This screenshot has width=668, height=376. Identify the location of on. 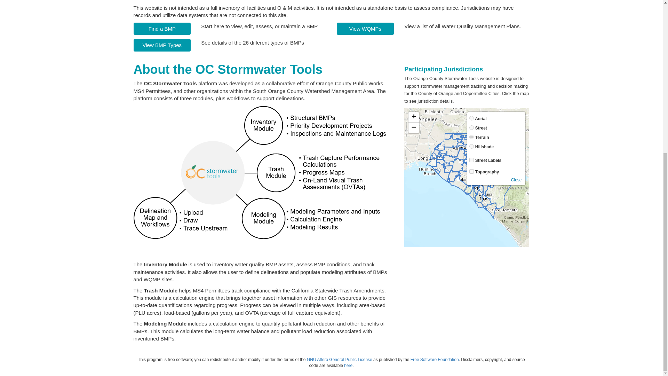
(471, 127).